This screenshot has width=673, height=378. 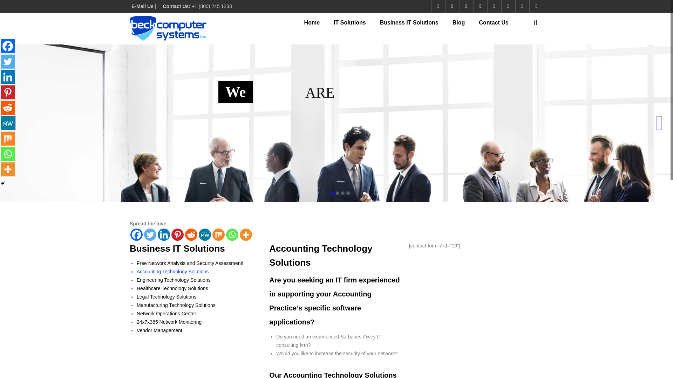 I want to click on Whatsapp, so click(x=232, y=234).